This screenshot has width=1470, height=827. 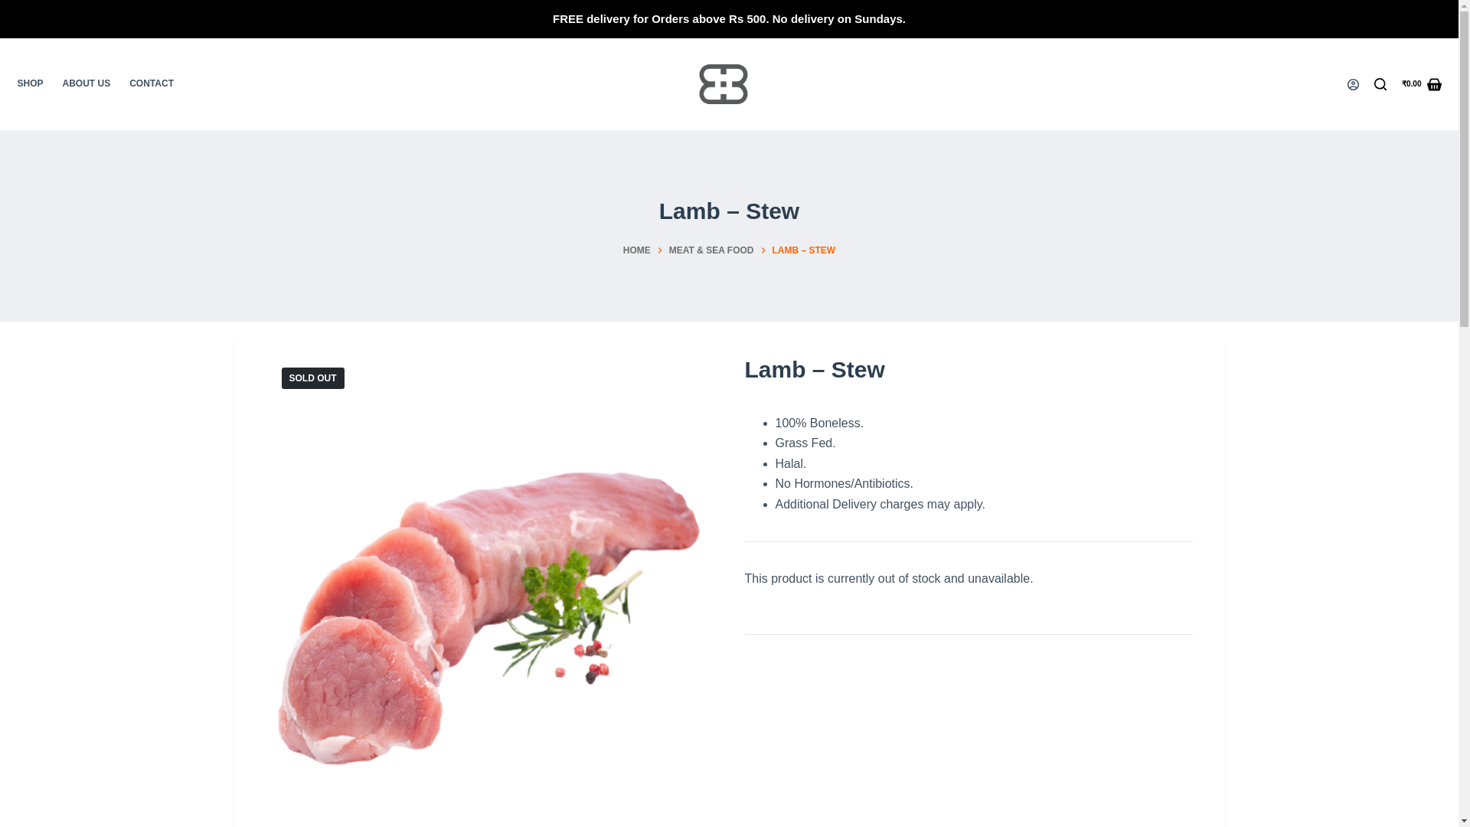 I want to click on HOME, so click(x=637, y=251).